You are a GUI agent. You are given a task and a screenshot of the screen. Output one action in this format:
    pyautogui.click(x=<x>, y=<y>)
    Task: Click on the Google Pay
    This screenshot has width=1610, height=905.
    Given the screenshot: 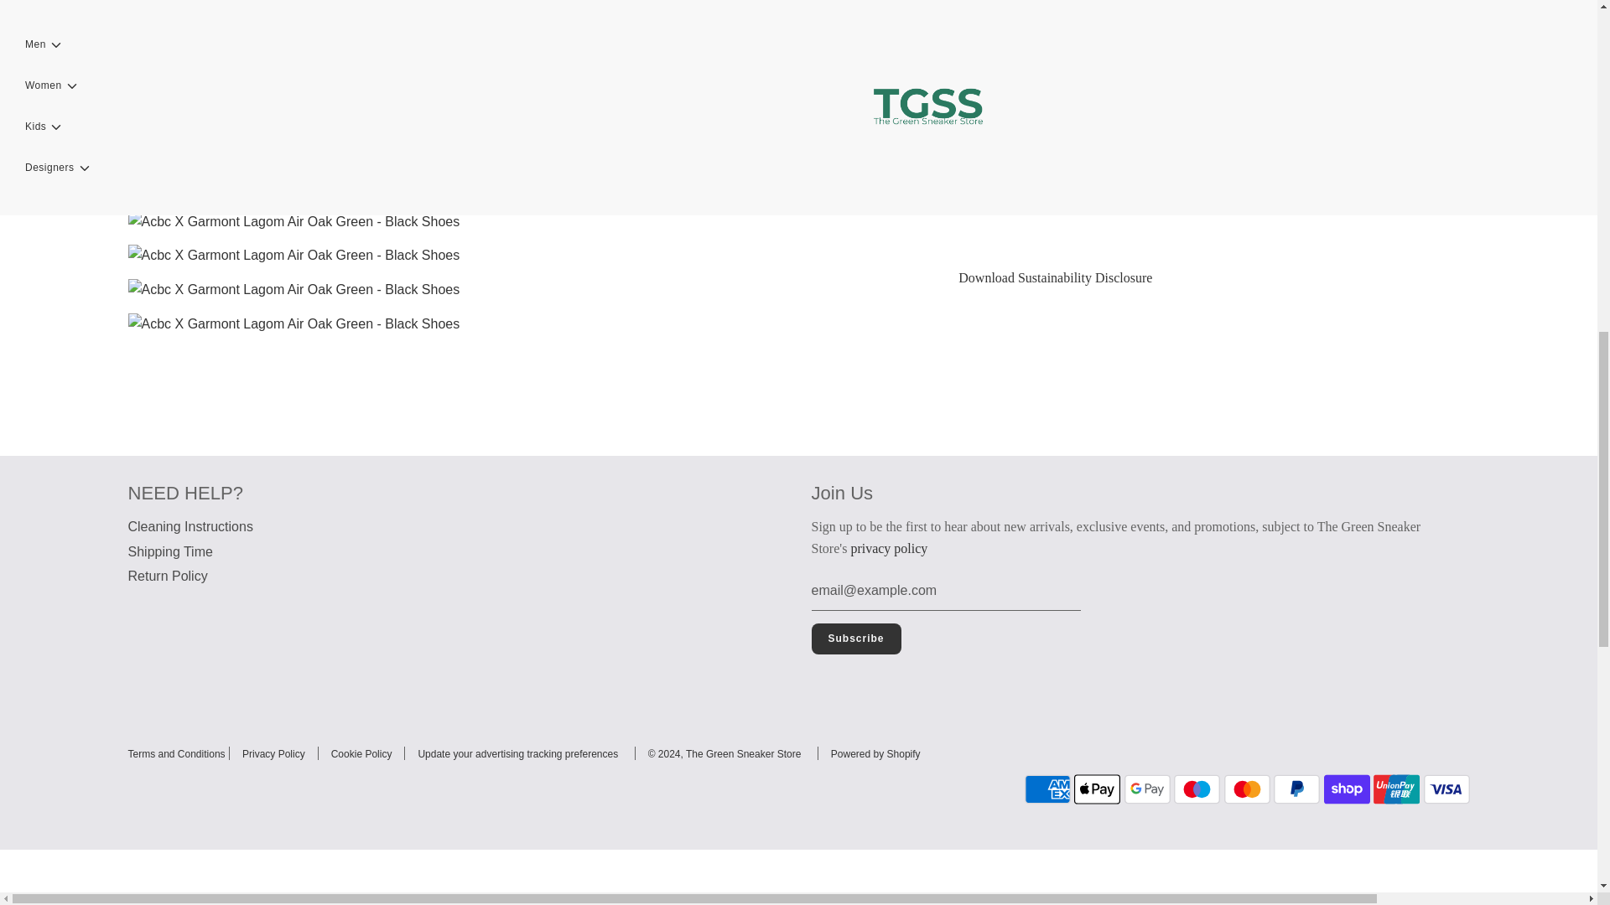 What is the action you would take?
    pyautogui.click(x=1147, y=789)
    